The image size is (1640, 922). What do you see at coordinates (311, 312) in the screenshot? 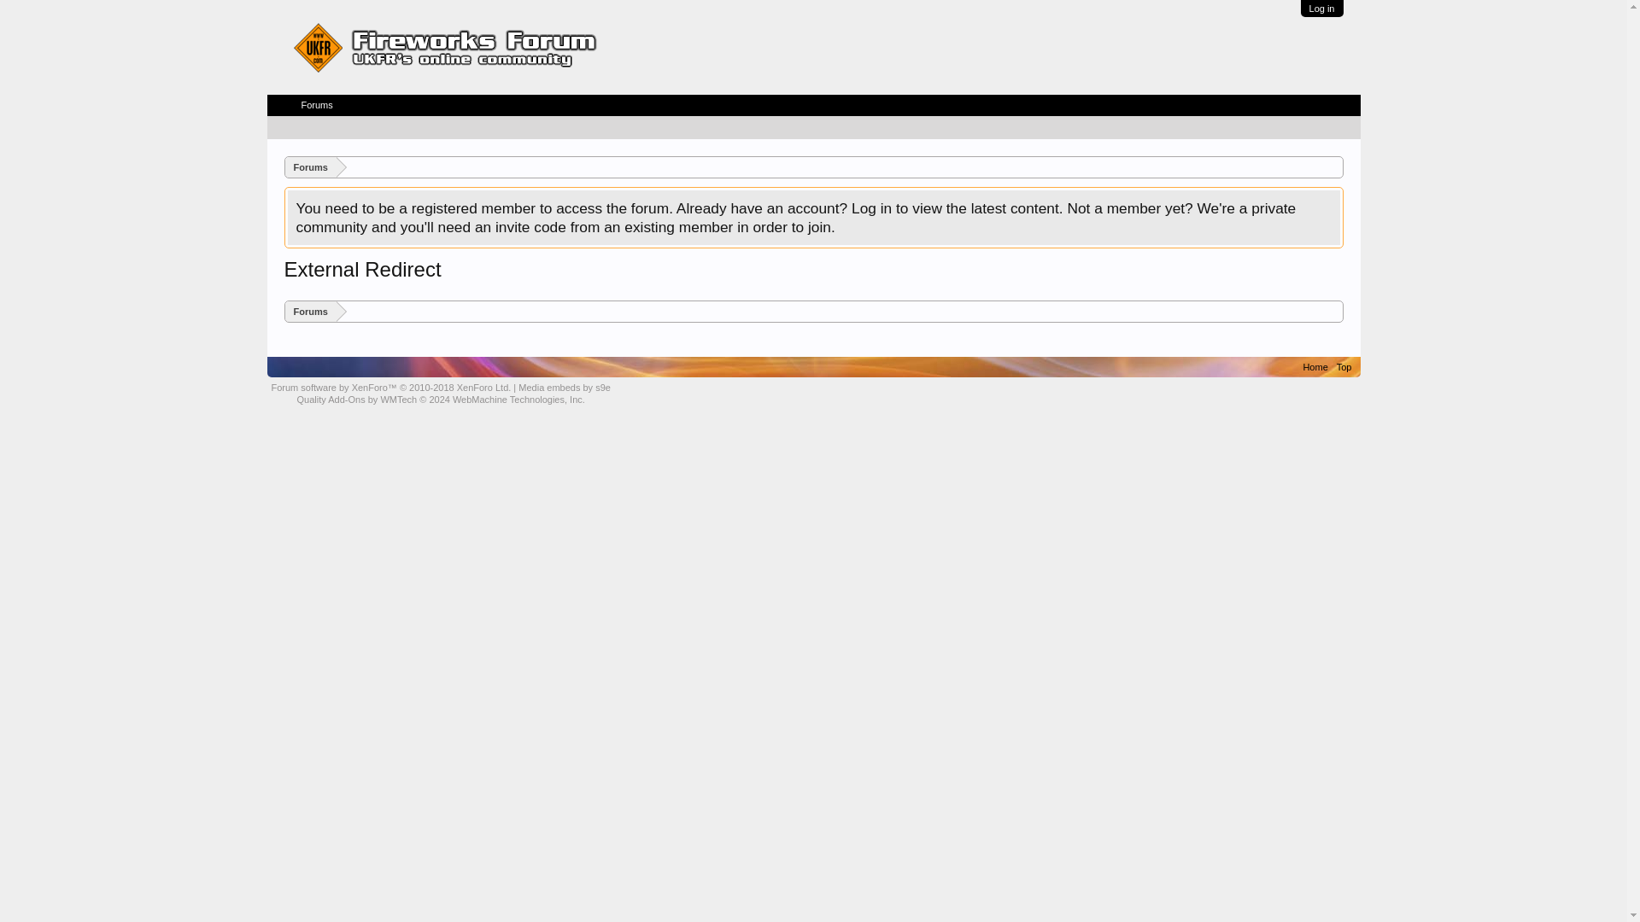
I see `Forums` at bounding box center [311, 312].